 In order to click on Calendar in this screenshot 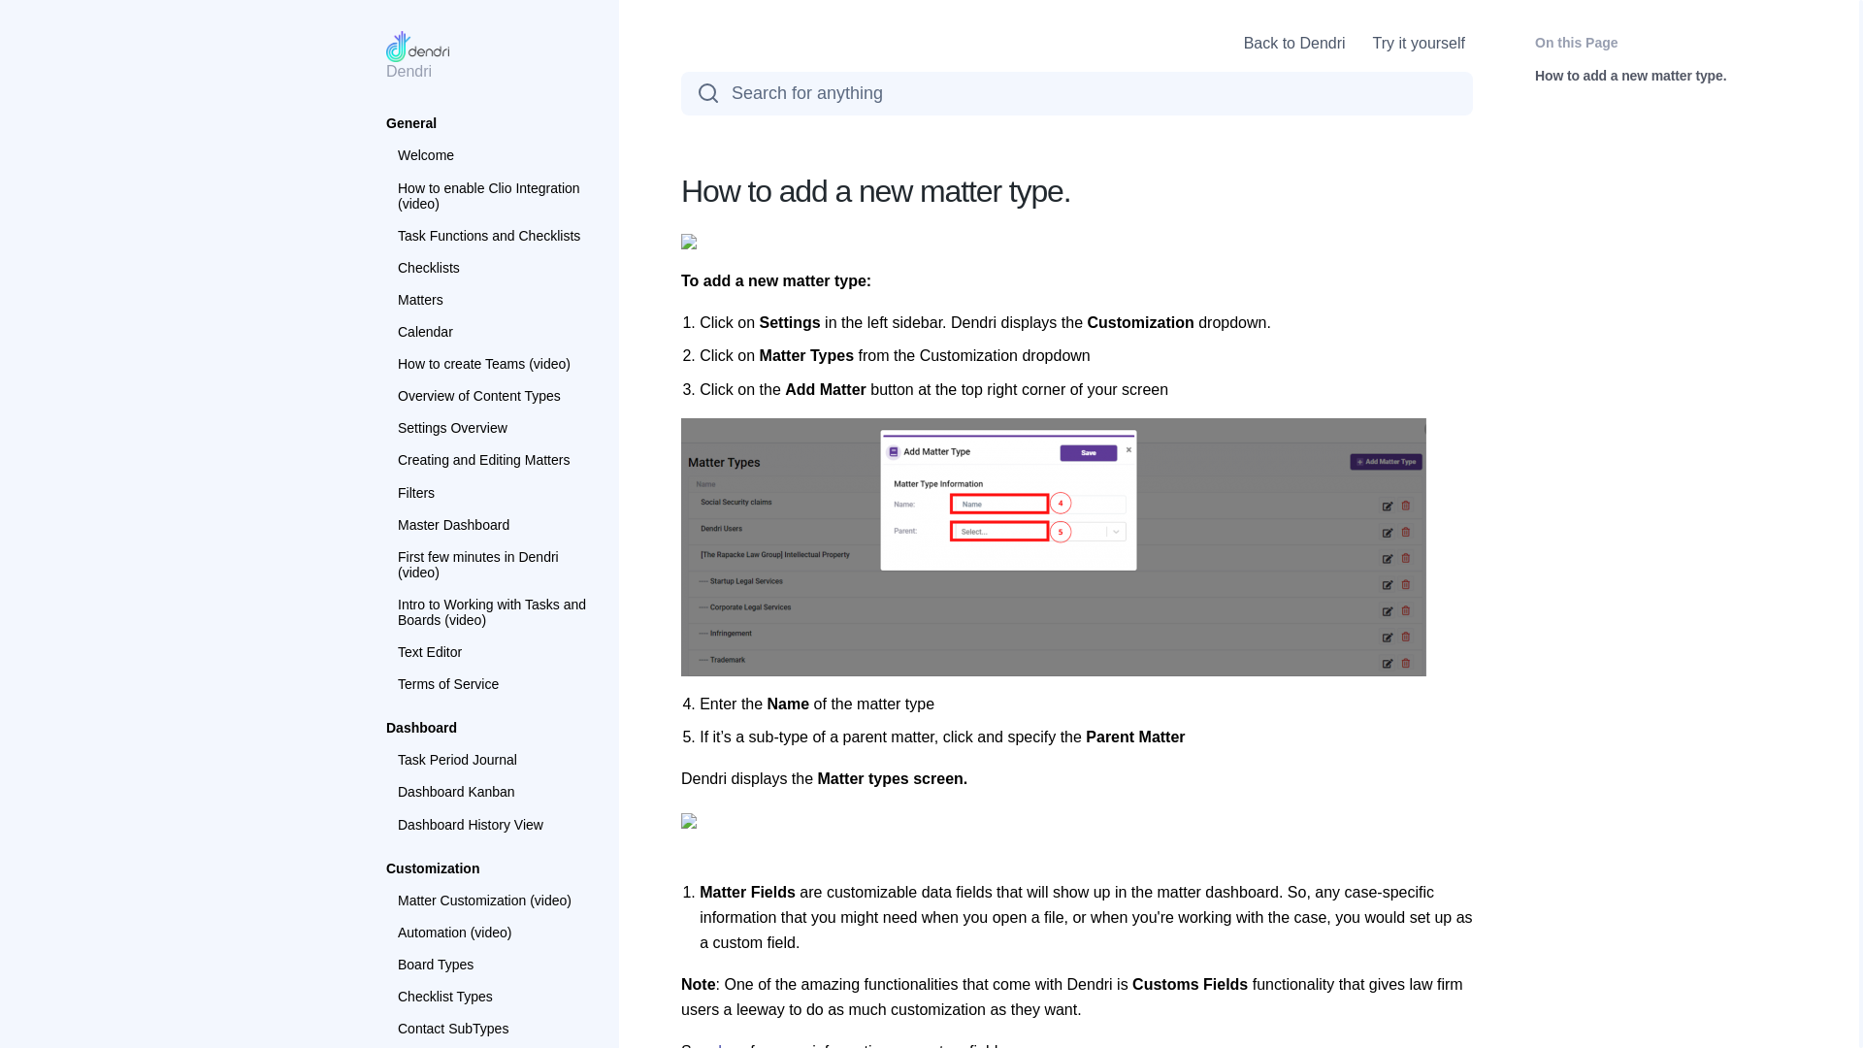, I will do `click(493, 332)`.